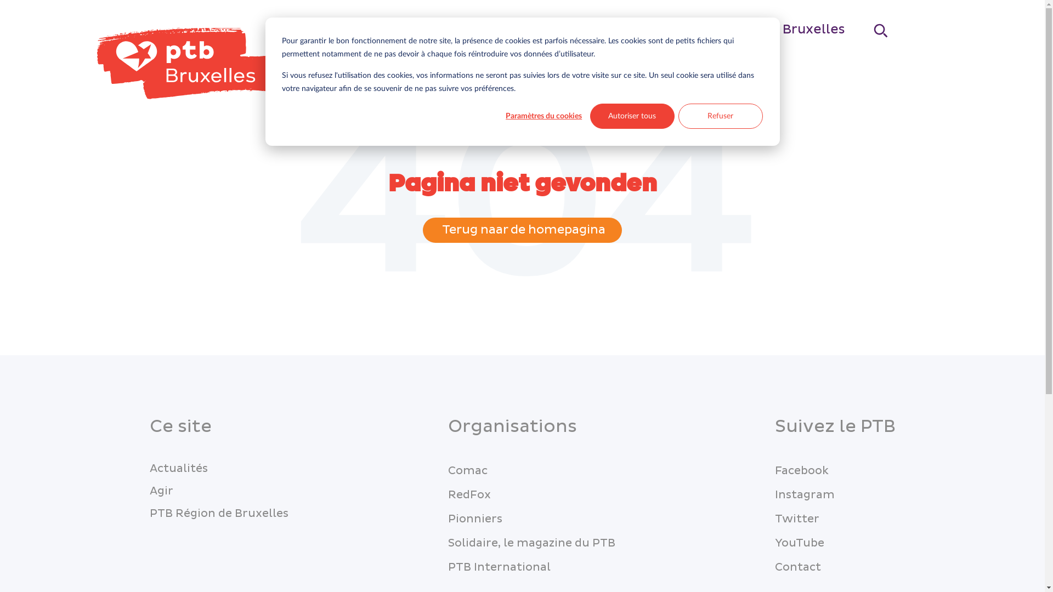 This screenshot has height=592, width=1053. Describe the element at coordinates (531, 543) in the screenshot. I see `Solidaire, le magazine du PTB` at that location.